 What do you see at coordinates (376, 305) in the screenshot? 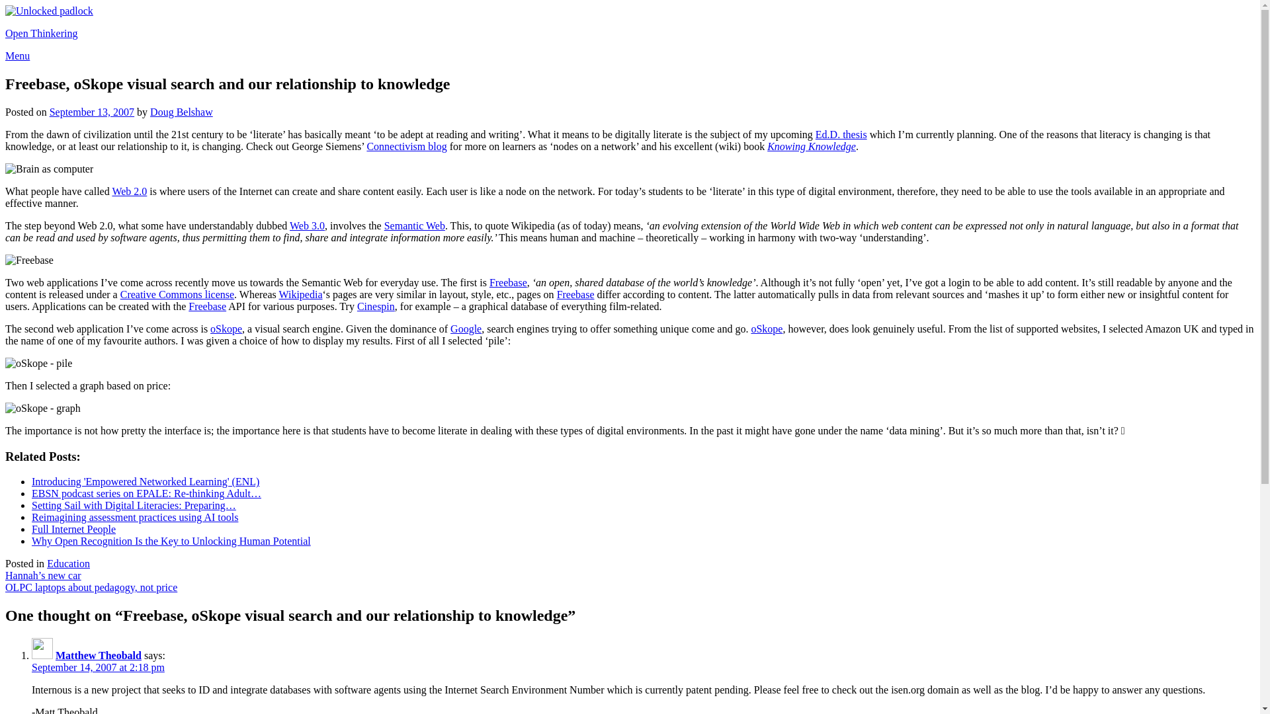
I see `Cinespin` at bounding box center [376, 305].